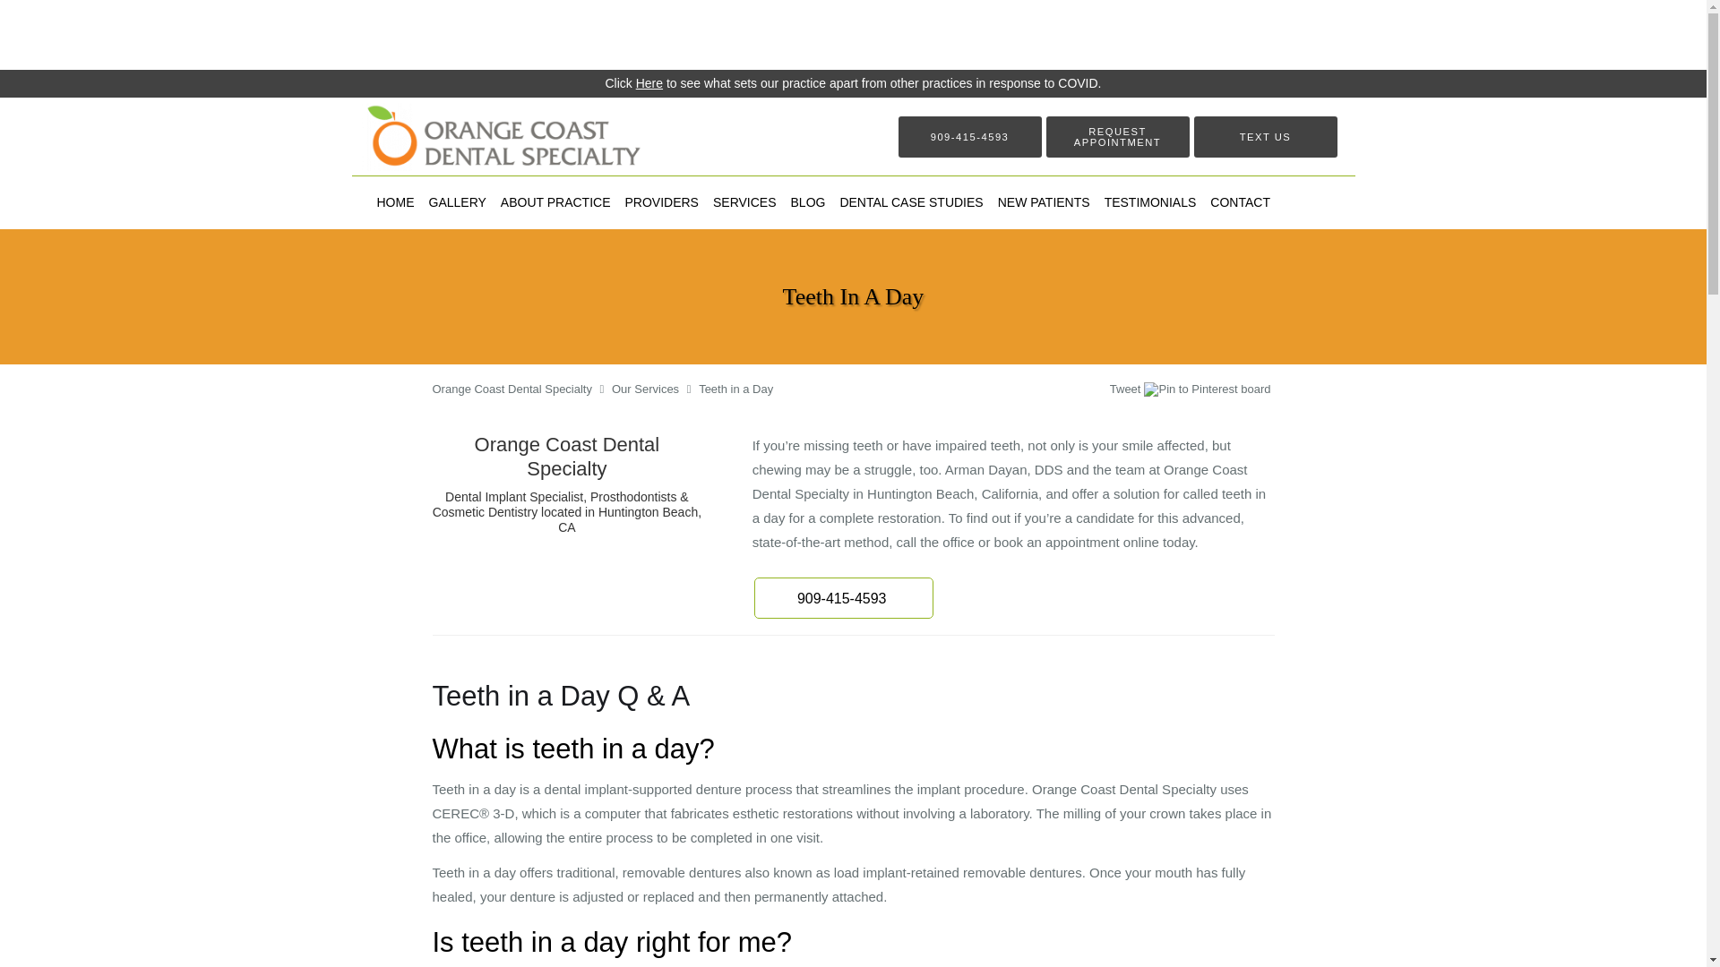  What do you see at coordinates (844, 598) in the screenshot?
I see `909-415-4593` at bounding box center [844, 598].